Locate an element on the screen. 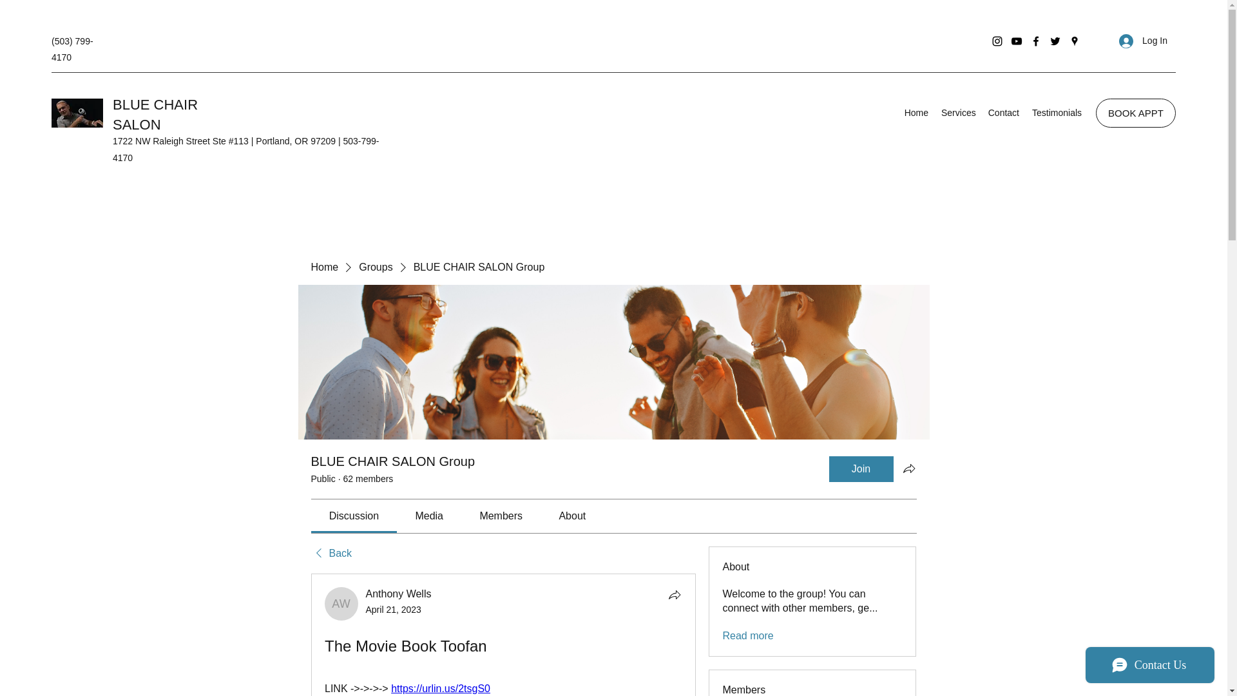  Anthony Wells is located at coordinates (341, 604).